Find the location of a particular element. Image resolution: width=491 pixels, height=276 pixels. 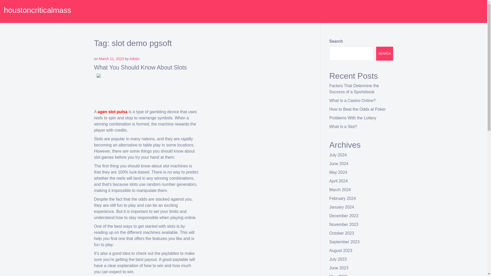

Factors That Determine the Success of a Sportsbook is located at coordinates (354, 89).